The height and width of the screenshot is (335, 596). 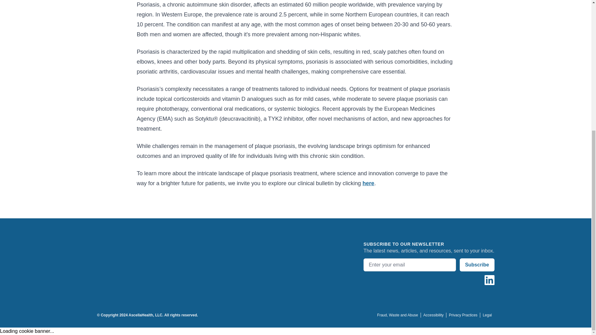 I want to click on here, so click(x=368, y=183).